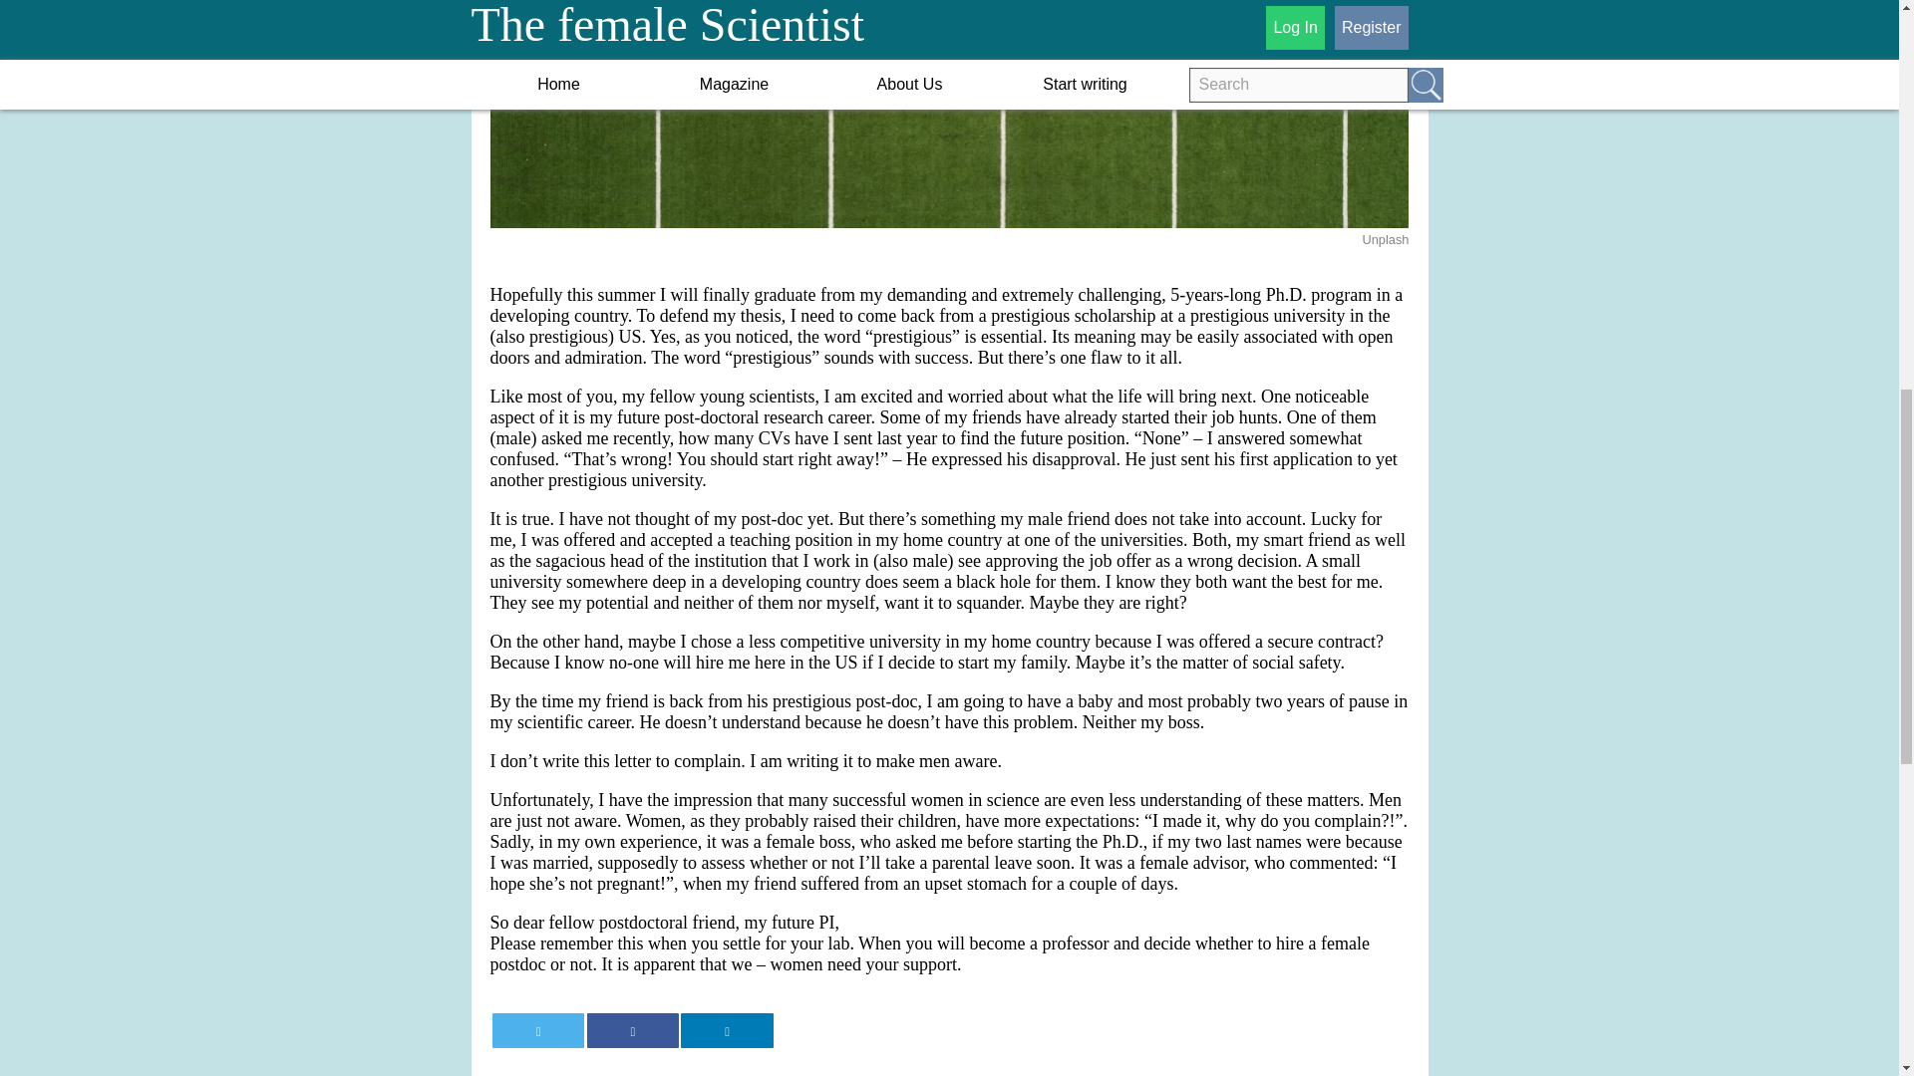  What do you see at coordinates (633, 1030) in the screenshot?
I see `Share on Facebook` at bounding box center [633, 1030].